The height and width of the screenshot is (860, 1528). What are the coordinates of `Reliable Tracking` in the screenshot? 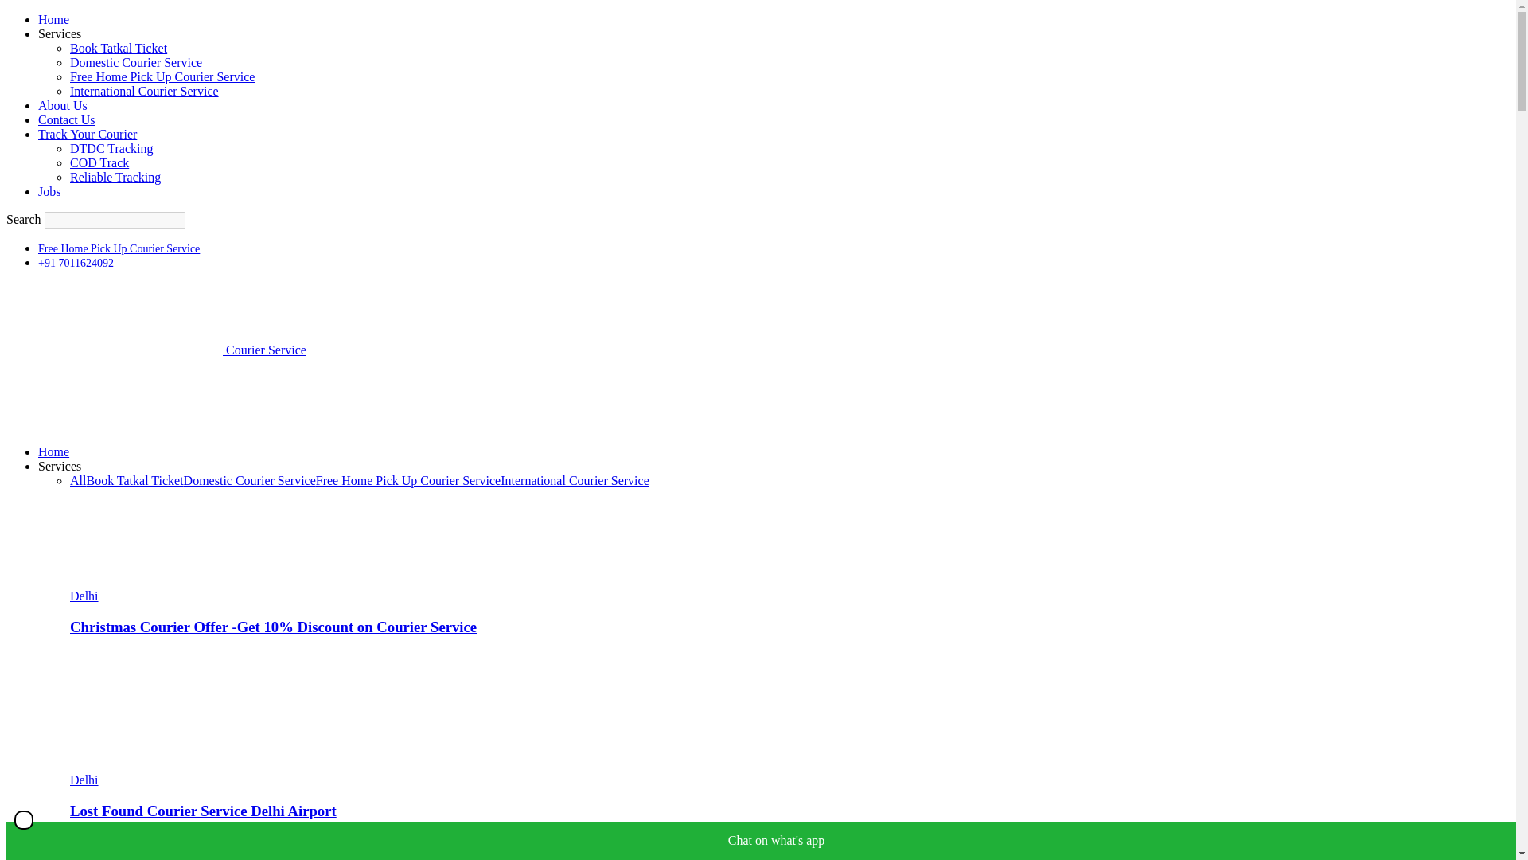 It's located at (115, 177).